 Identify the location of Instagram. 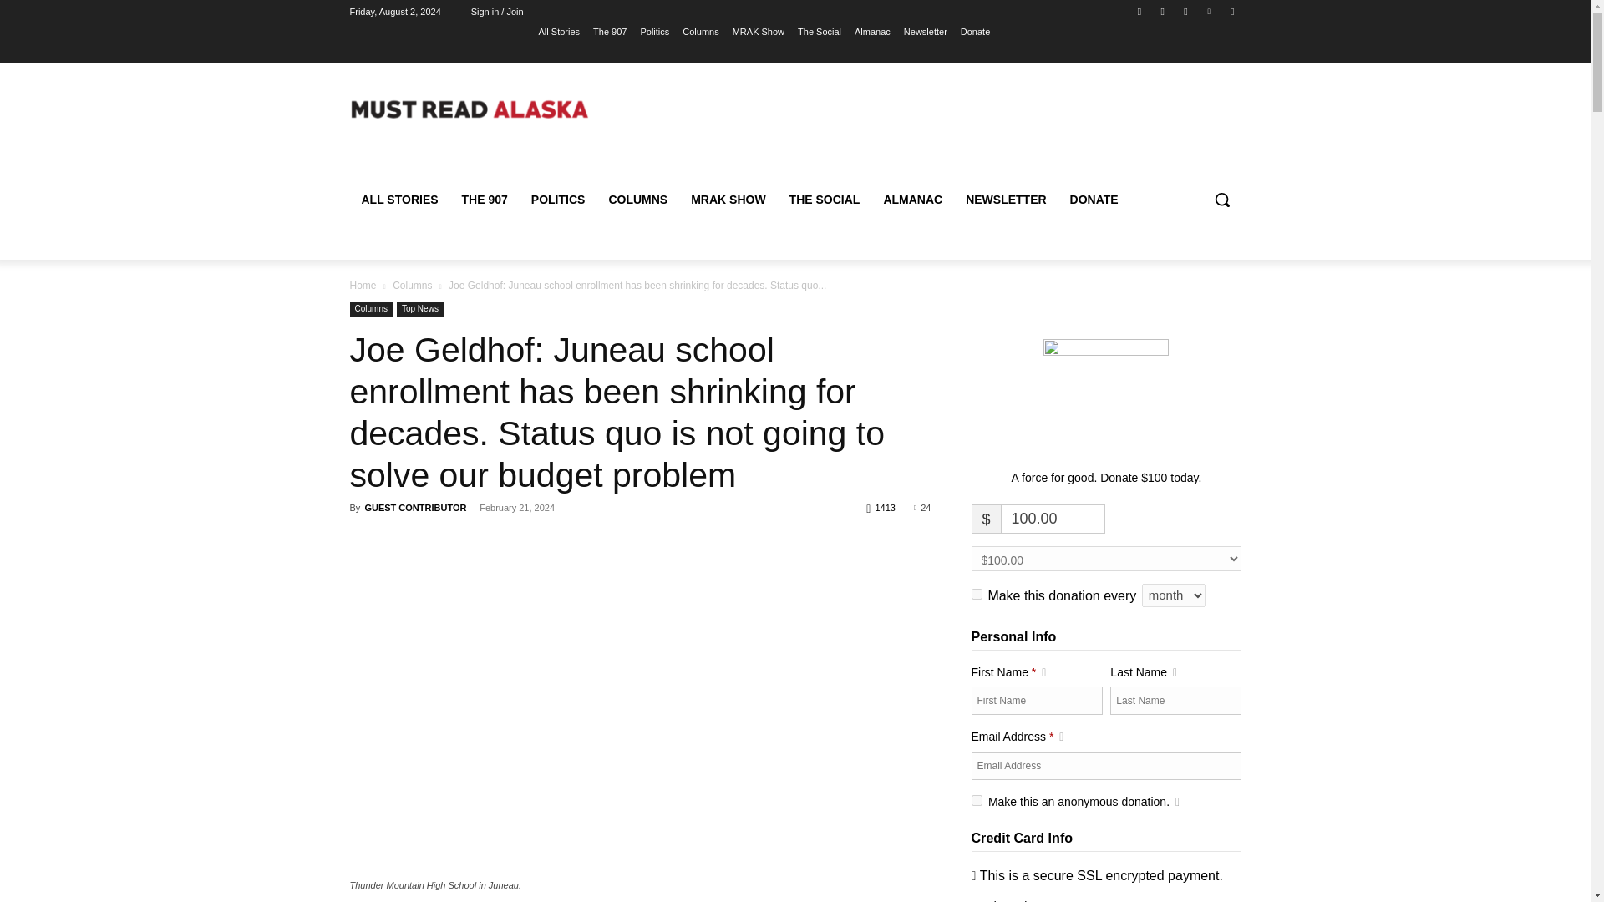
(1163, 11).